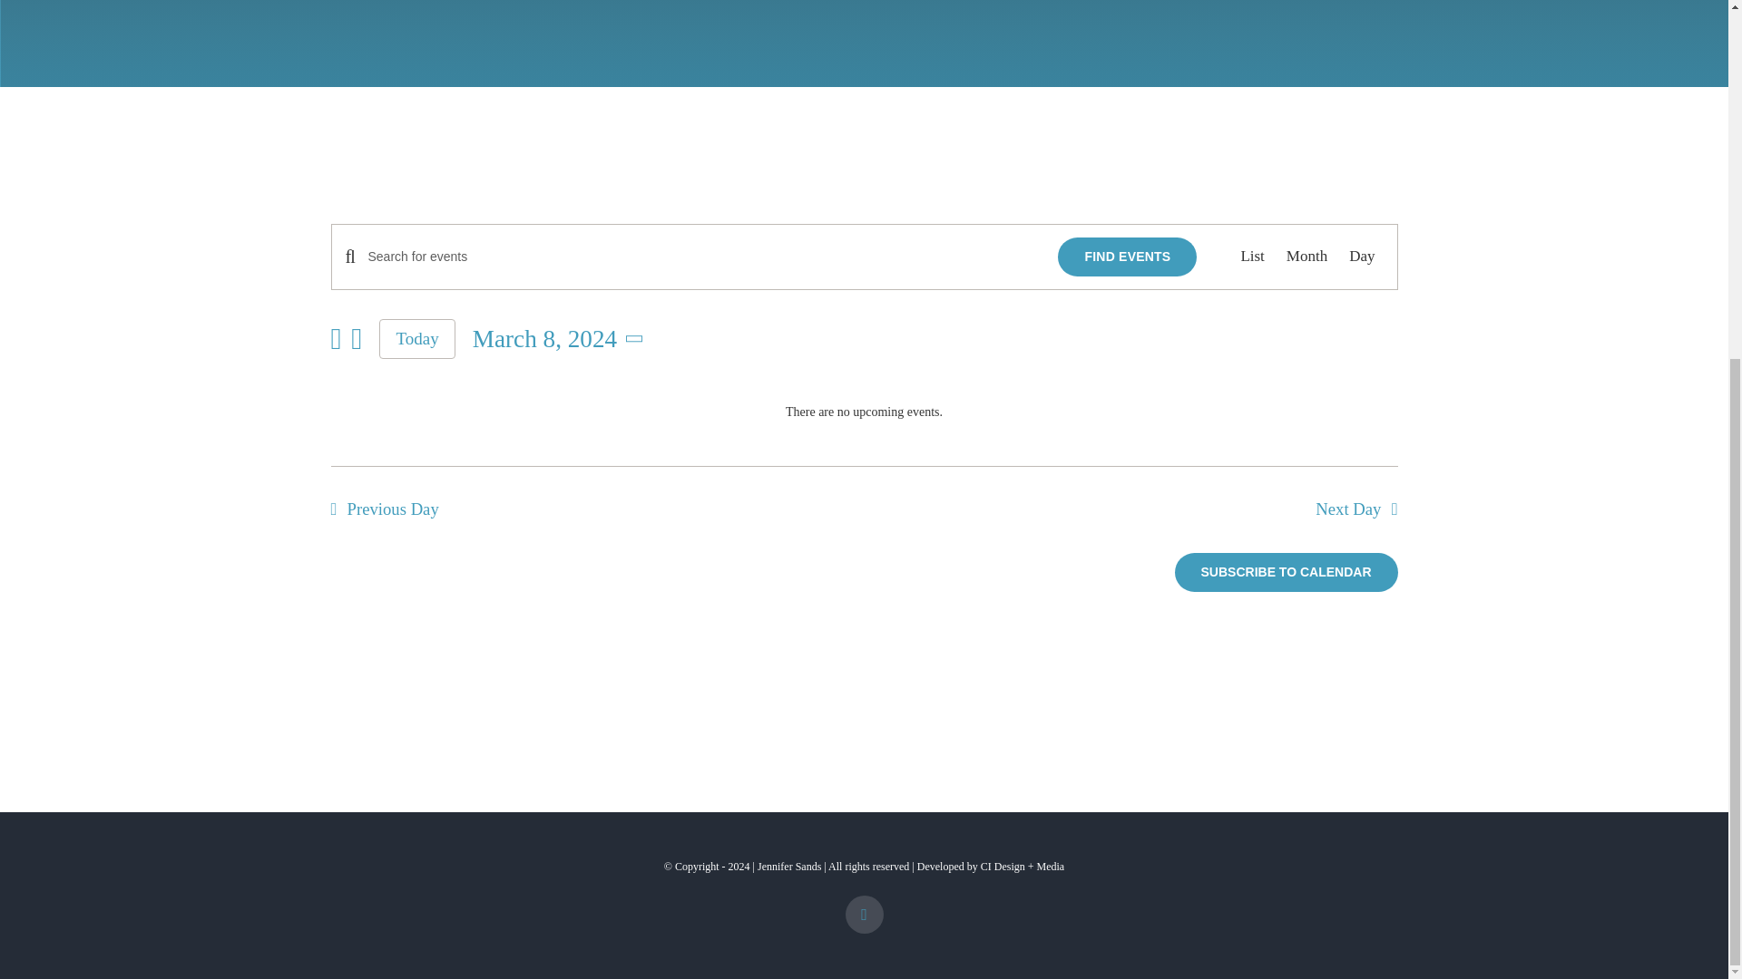 This screenshot has height=979, width=1742. Describe the element at coordinates (1127, 257) in the screenshot. I see `FIND EVENTS` at that location.